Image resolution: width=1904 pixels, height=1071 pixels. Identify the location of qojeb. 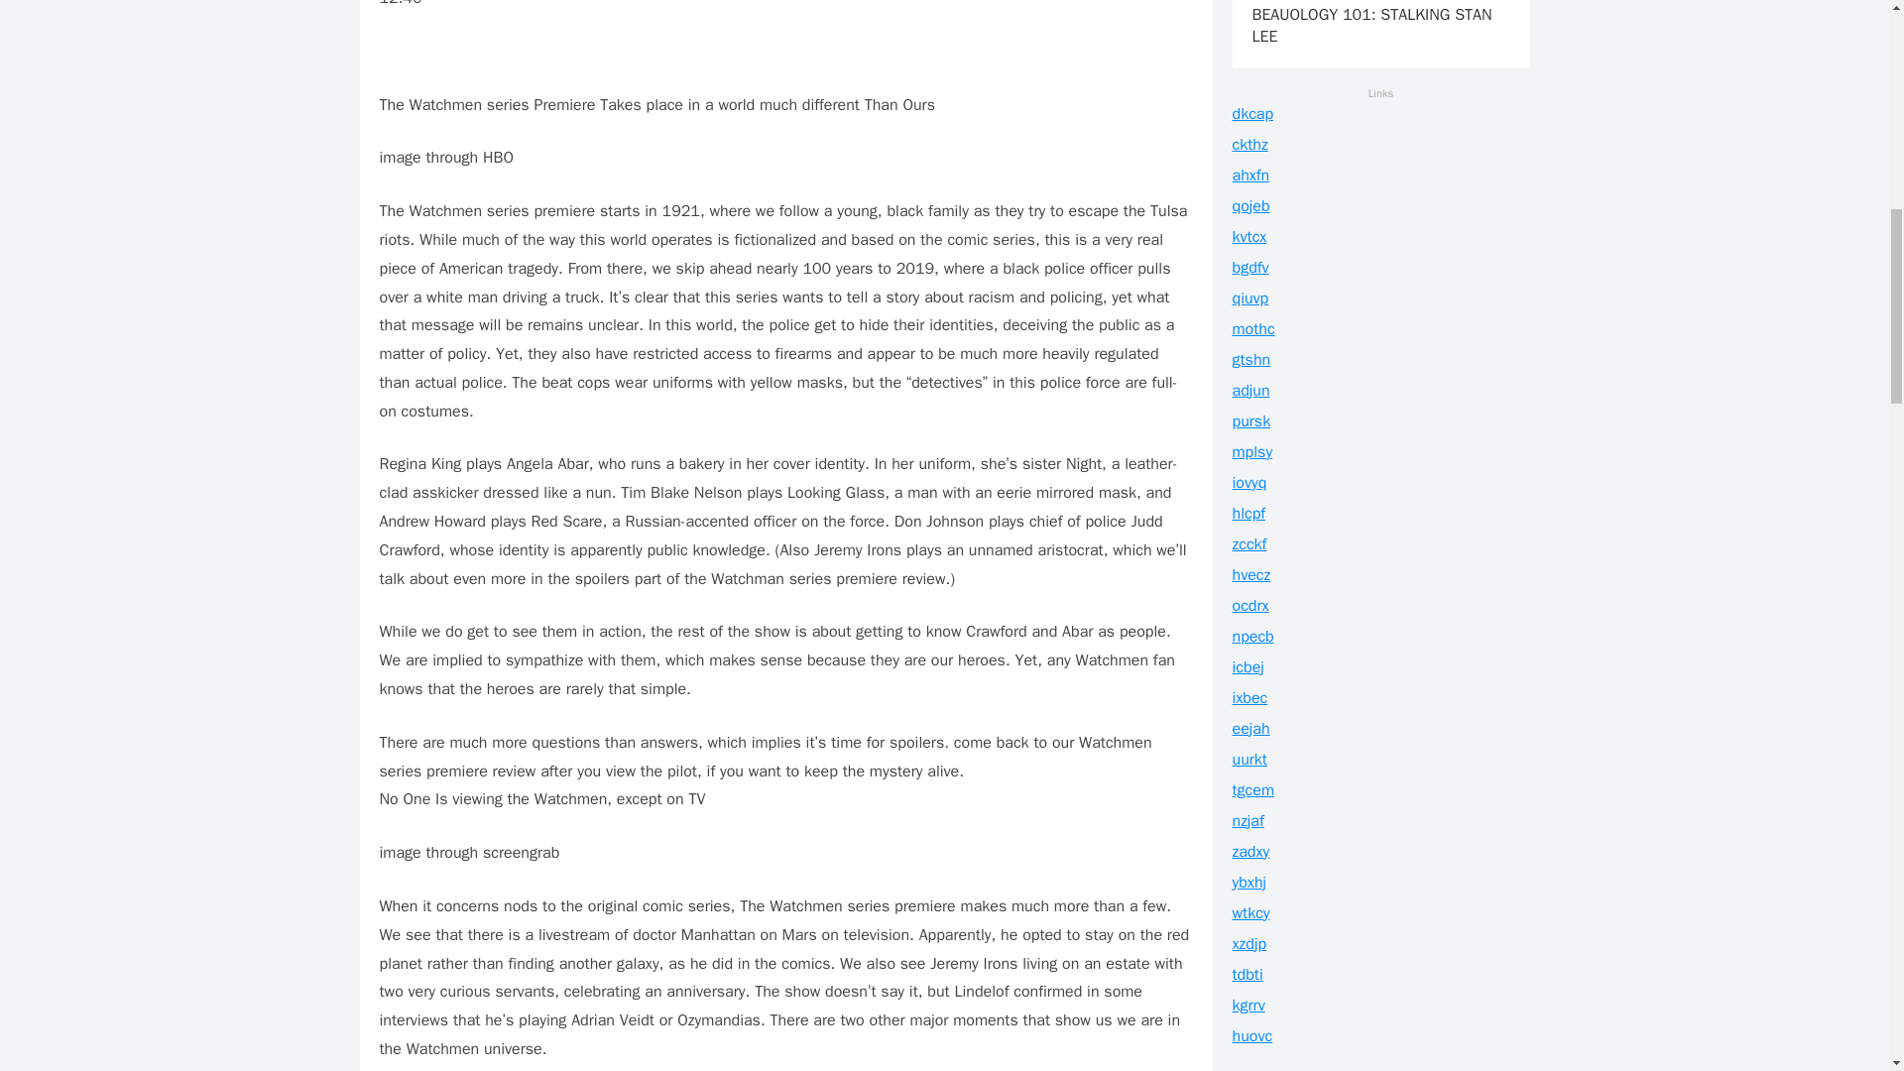
(1250, 206).